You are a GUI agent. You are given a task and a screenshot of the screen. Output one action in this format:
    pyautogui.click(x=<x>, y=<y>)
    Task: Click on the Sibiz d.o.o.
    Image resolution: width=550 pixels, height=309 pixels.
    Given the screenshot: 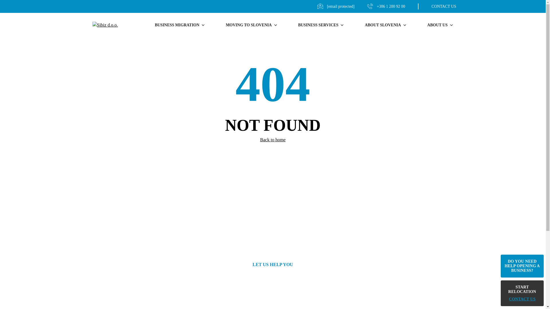 What is the action you would take?
    pyautogui.click(x=108, y=25)
    